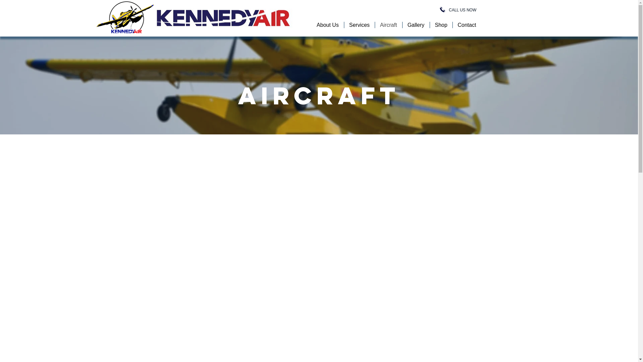 The height and width of the screenshot is (362, 643). What do you see at coordinates (388, 25) in the screenshot?
I see `Aircraft` at bounding box center [388, 25].